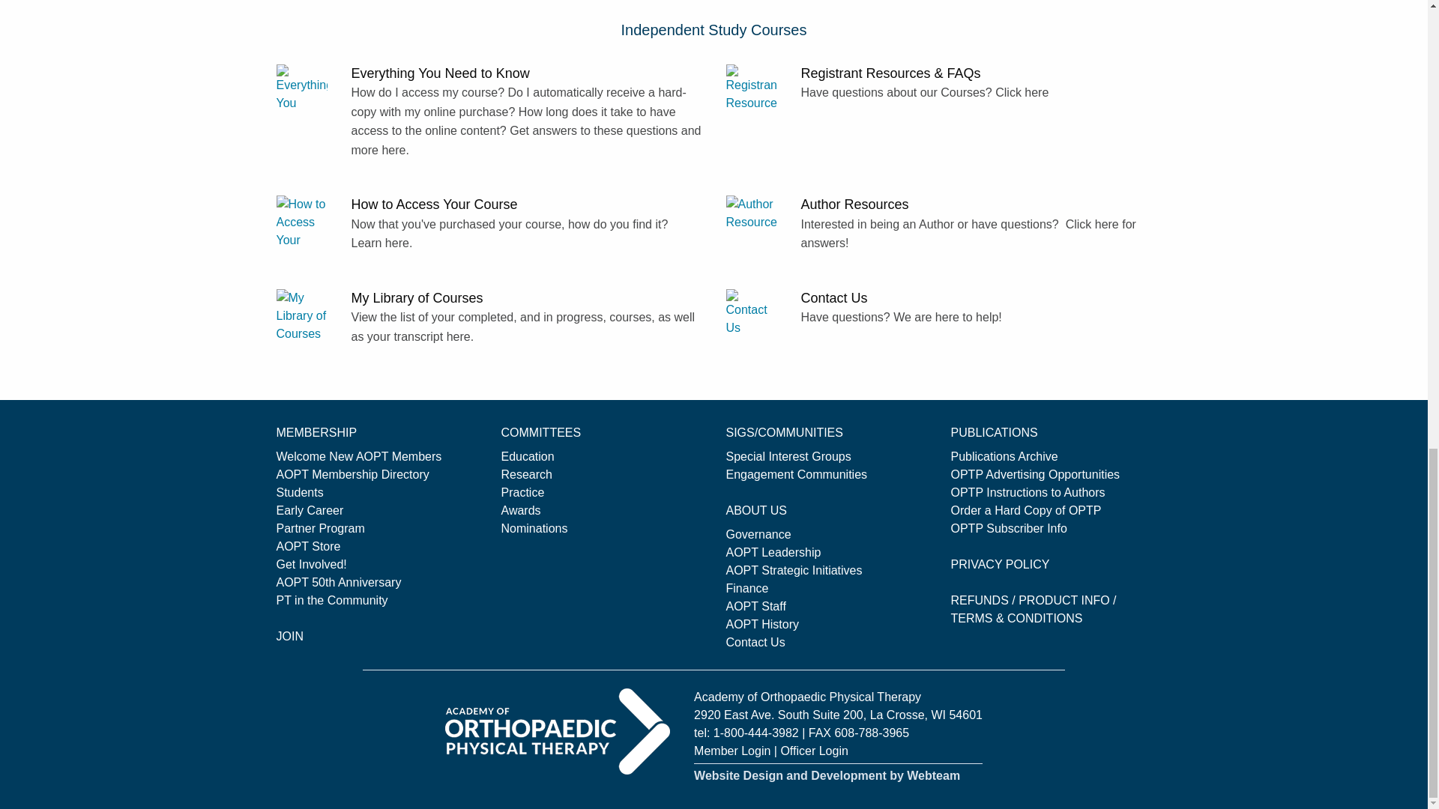  What do you see at coordinates (313, 314) in the screenshot?
I see `My Library of Courses` at bounding box center [313, 314].